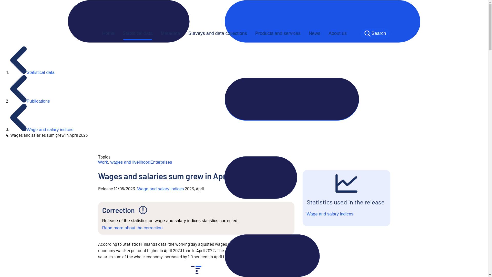 This screenshot has height=277, width=492. I want to click on Enterprises, so click(161, 162).